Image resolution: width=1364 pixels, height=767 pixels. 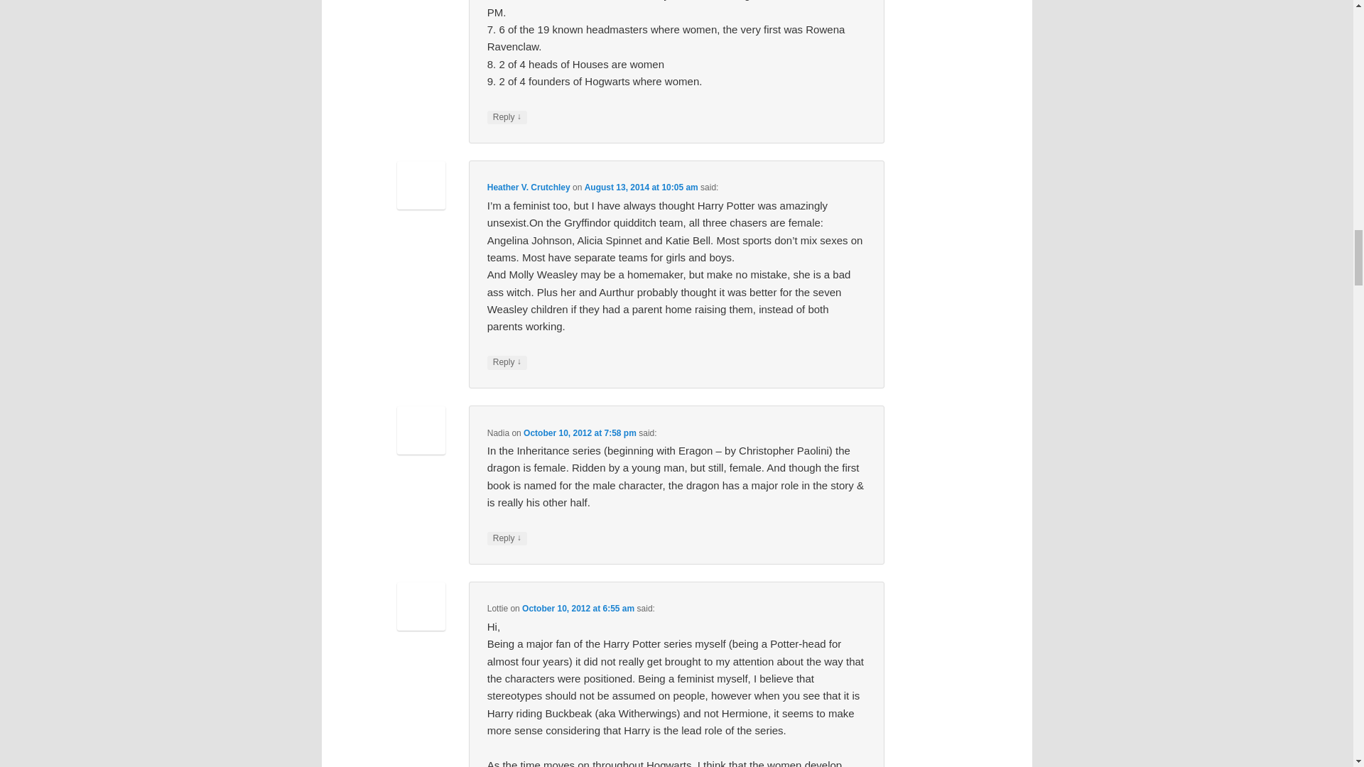 What do you see at coordinates (642, 187) in the screenshot?
I see `August 13, 2014 at 10:05 am` at bounding box center [642, 187].